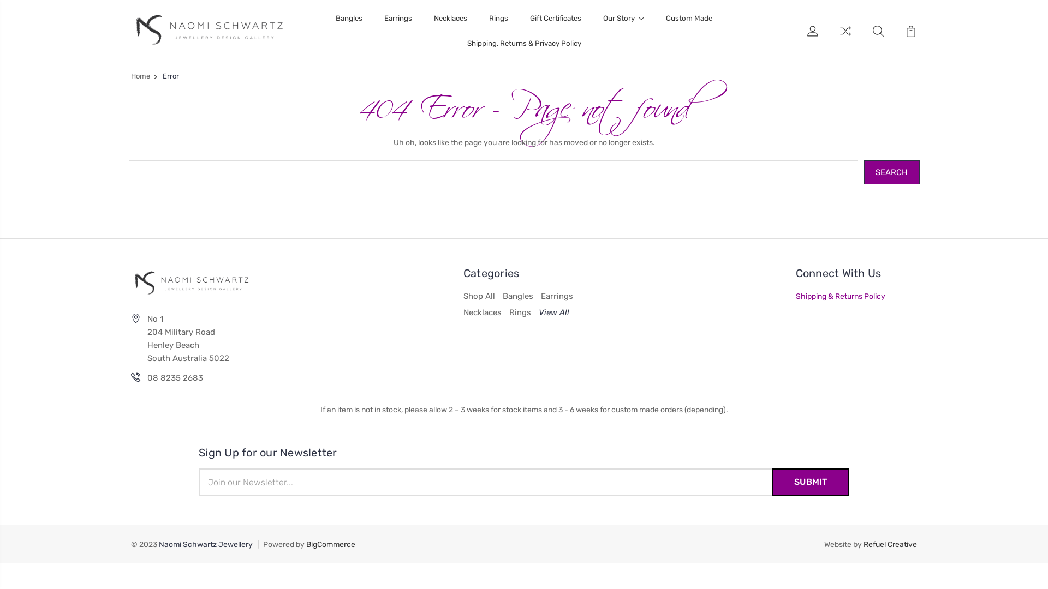 The height and width of the screenshot is (589, 1048). I want to click on Naomi Schwartz Jewellery, so click(210, 32).